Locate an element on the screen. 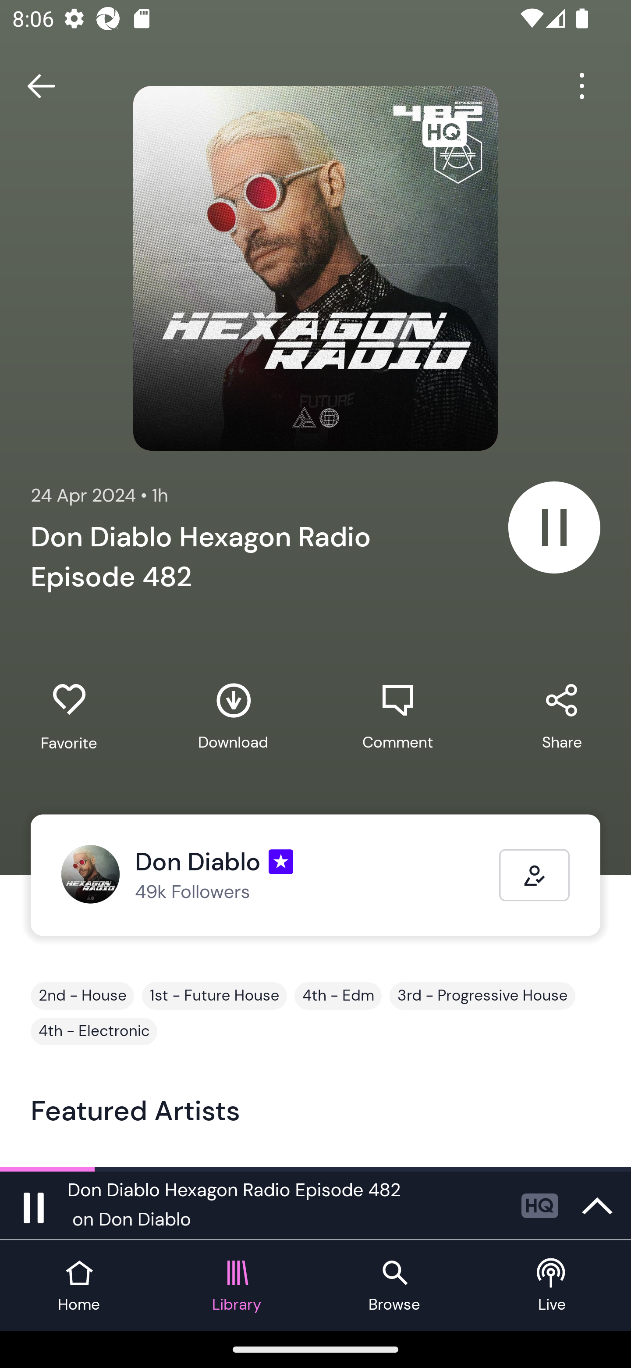  4th - Edm is located at coordinates (338, 996).